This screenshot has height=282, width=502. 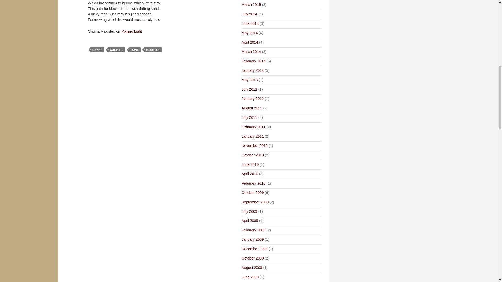 What do you see at coordinates (97, 50) in the screenshot?
I see `BANKS` at bounding box center [97, 50].